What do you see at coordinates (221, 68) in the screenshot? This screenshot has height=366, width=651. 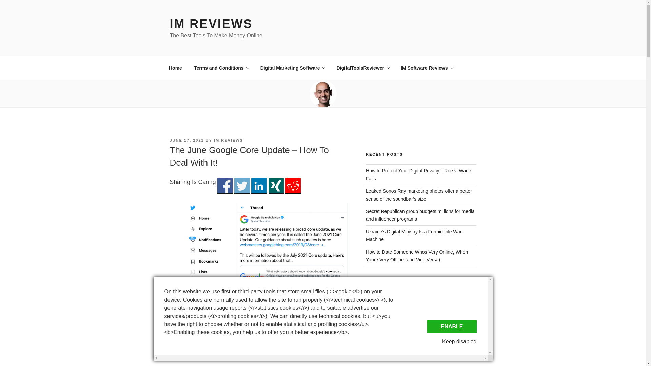 I see `Terms and Conditions` at bounding box center [221, 68].